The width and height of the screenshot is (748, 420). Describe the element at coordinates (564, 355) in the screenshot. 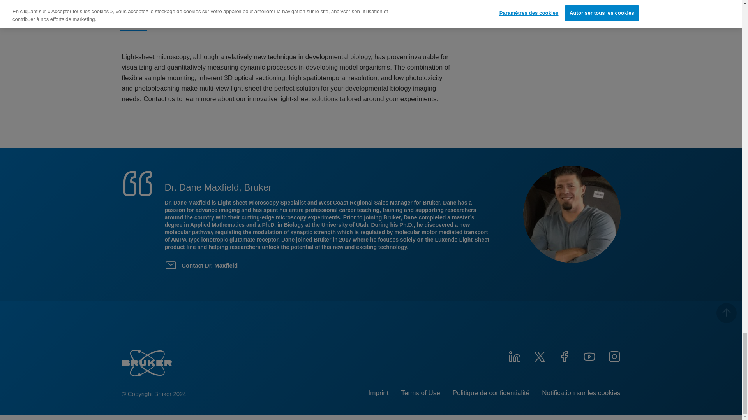

I see `facebook` at that location.